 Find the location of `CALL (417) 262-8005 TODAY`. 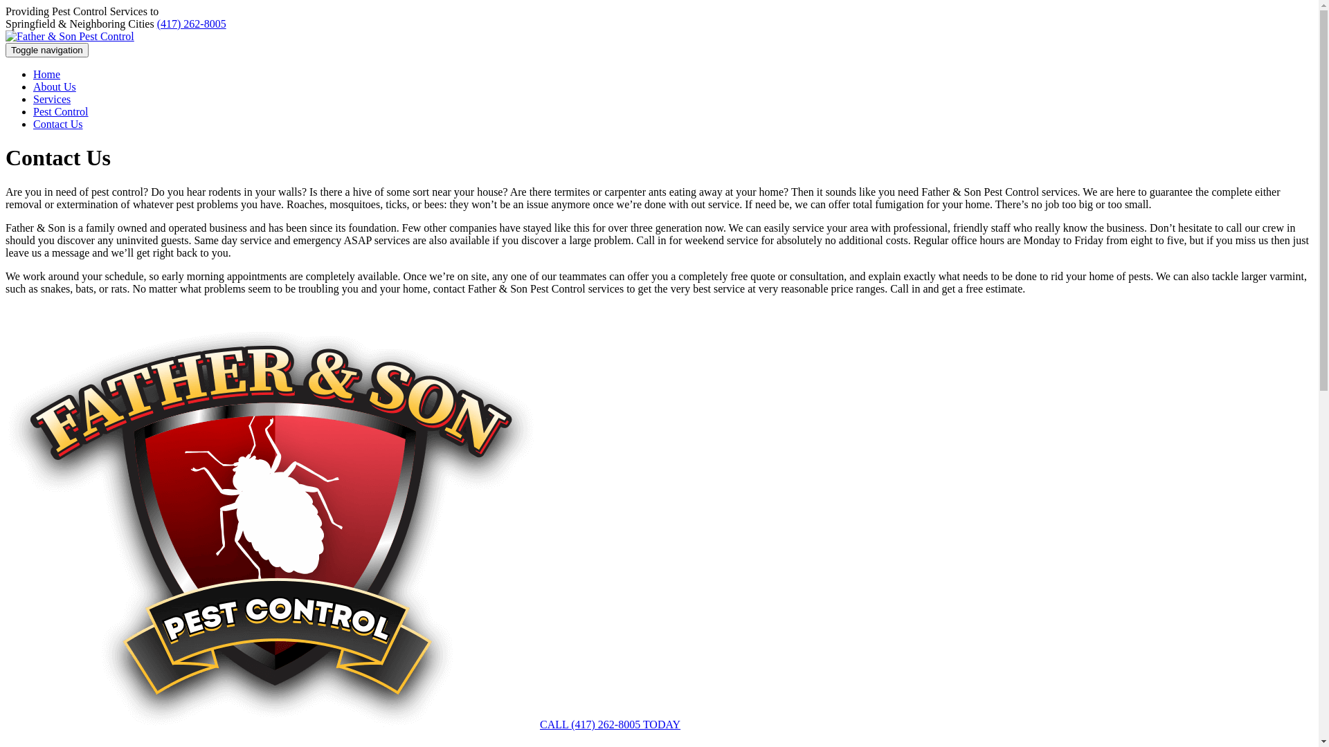

CALL (417) 262-8005 TODAY is located at coordinates (611, 725).